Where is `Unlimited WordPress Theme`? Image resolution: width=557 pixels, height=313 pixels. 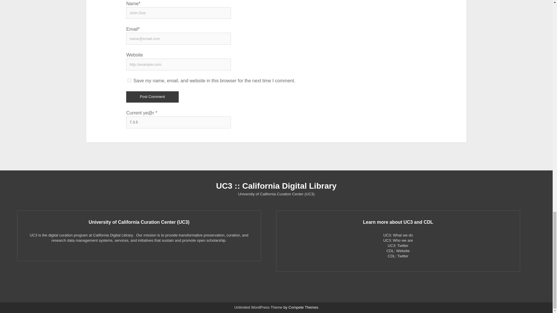 Unlimited WordPress Theme is located at coordinates (258, 307).